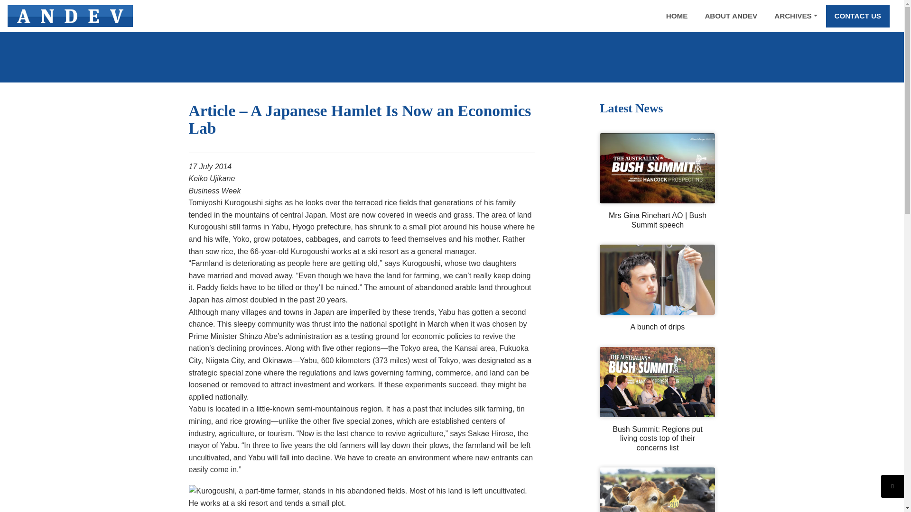 This screenshot has height=512, width=911. What do you see at coordinates (795, 16) in the screenshot?
I see `ARCHIVES` at bounding box center [795, 16].